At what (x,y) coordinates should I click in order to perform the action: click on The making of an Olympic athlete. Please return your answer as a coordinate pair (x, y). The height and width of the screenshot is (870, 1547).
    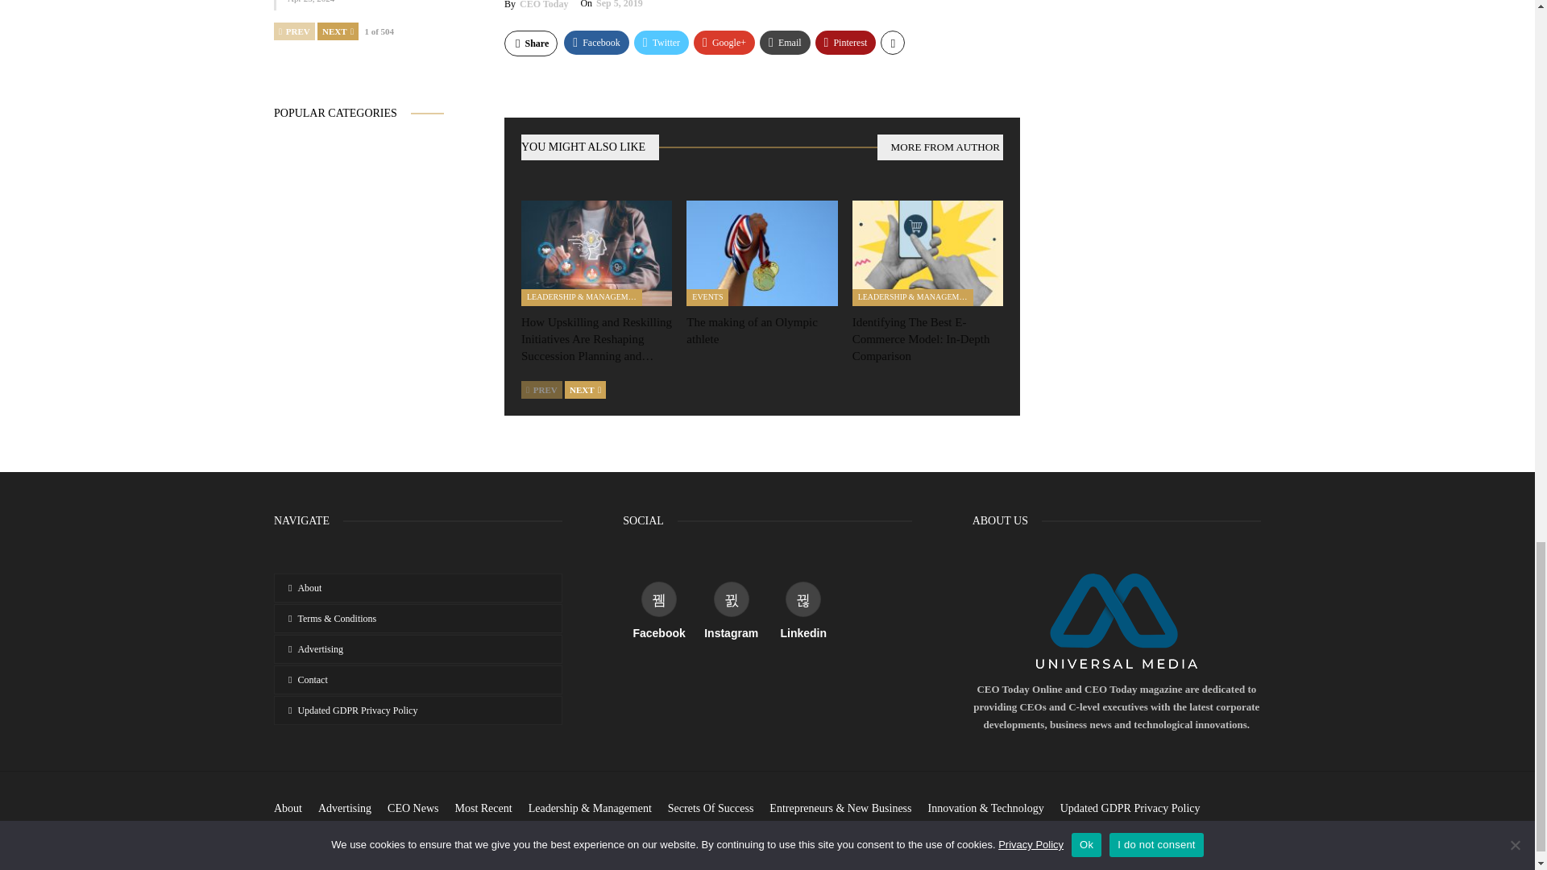
    Looking at the image, I should click on (761, 253).